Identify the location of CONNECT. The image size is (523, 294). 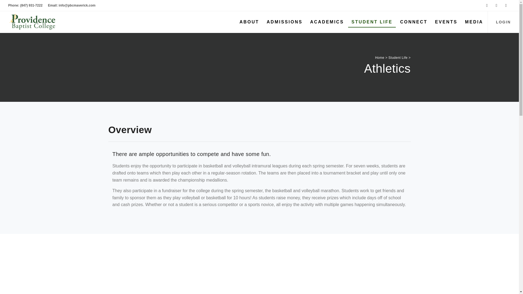
(413, 22).